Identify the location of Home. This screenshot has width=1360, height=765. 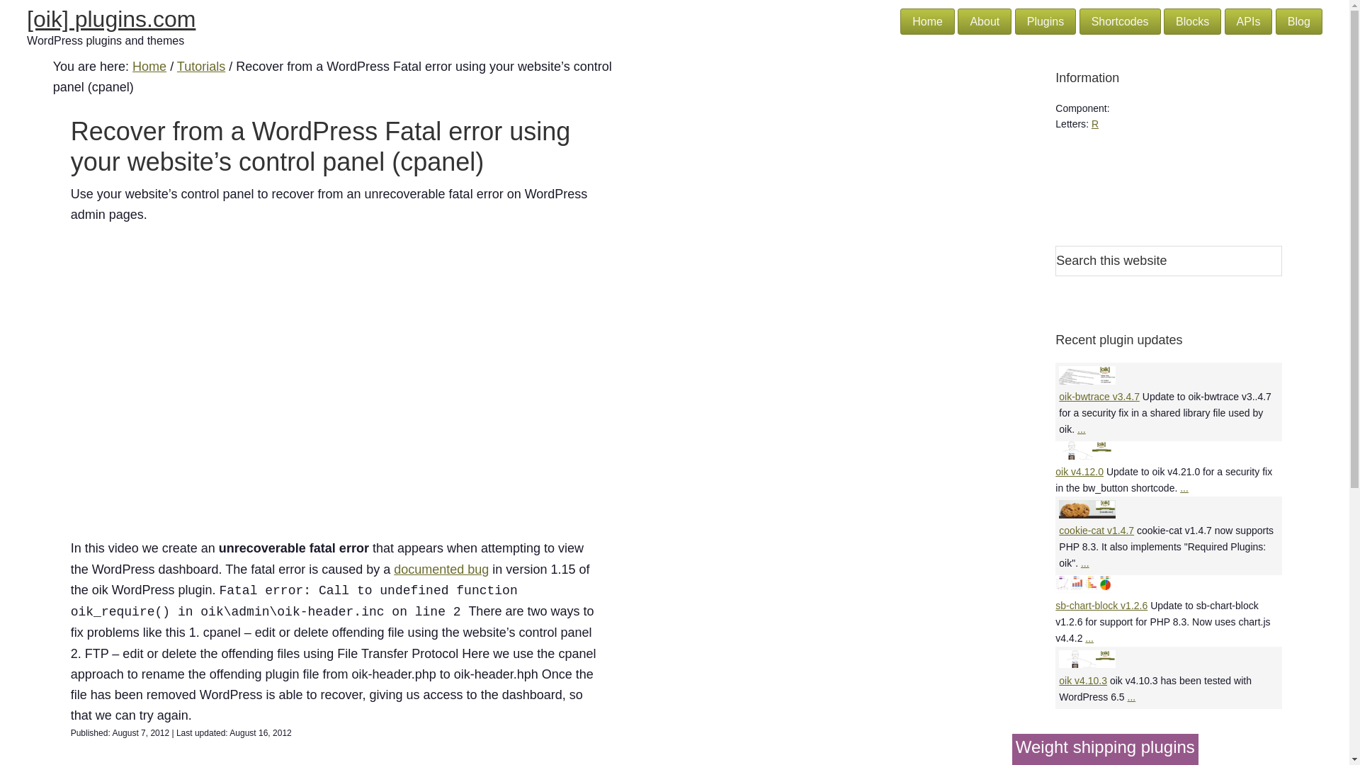
(149, 67).